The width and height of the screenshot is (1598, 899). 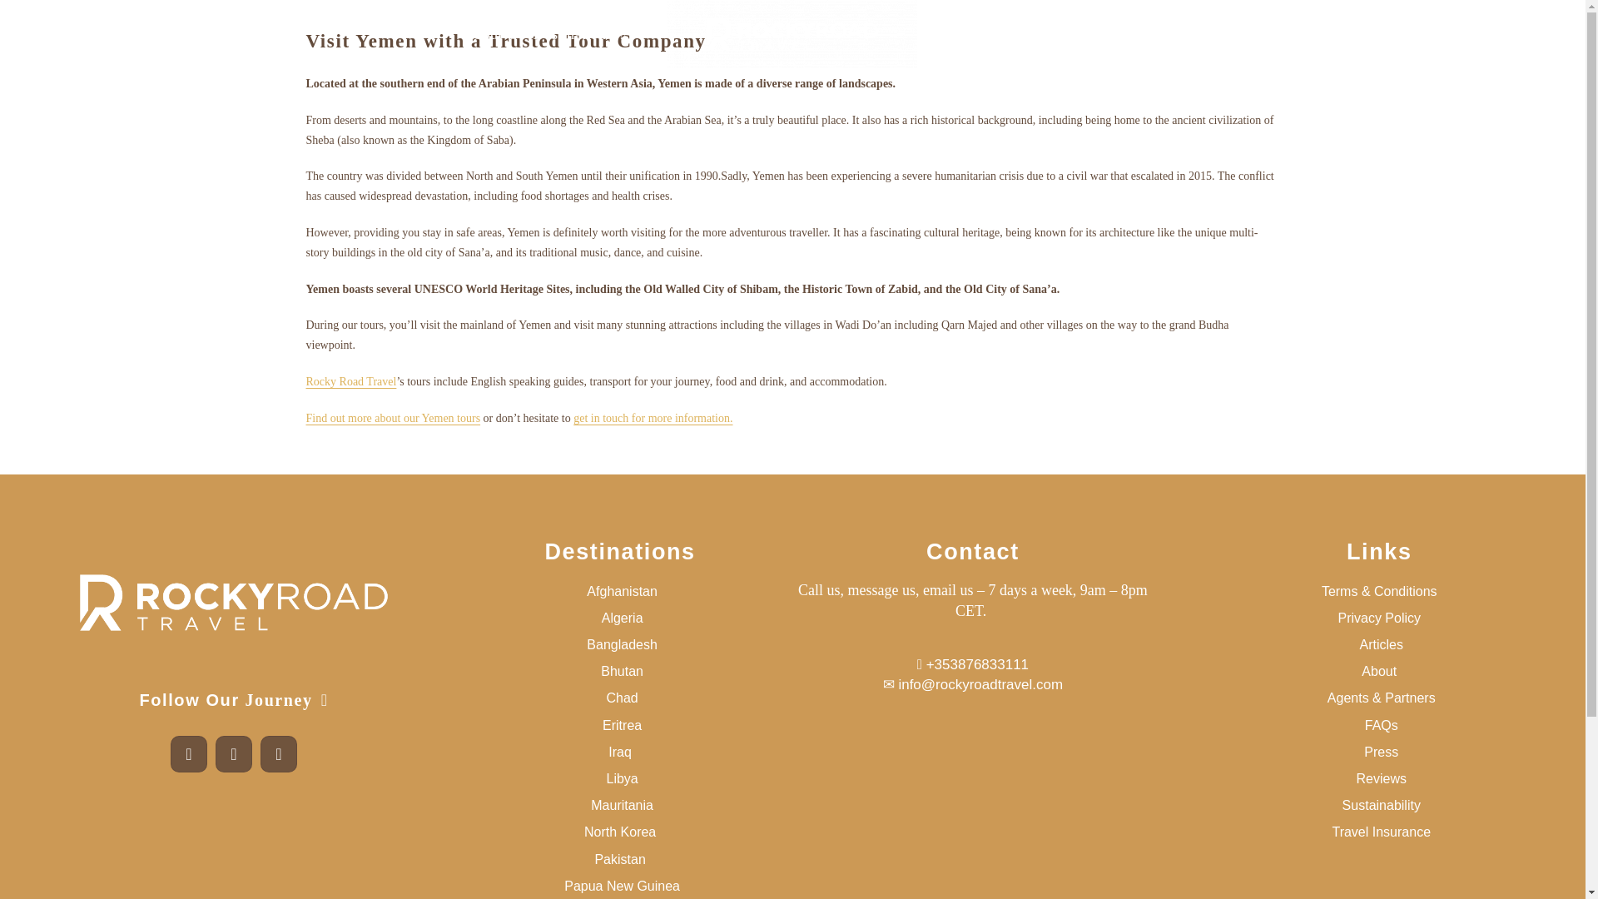 What do you see at coordinates (977, 33) in the screenshot?
I see `FAQs` at bounding box center [977, 33].